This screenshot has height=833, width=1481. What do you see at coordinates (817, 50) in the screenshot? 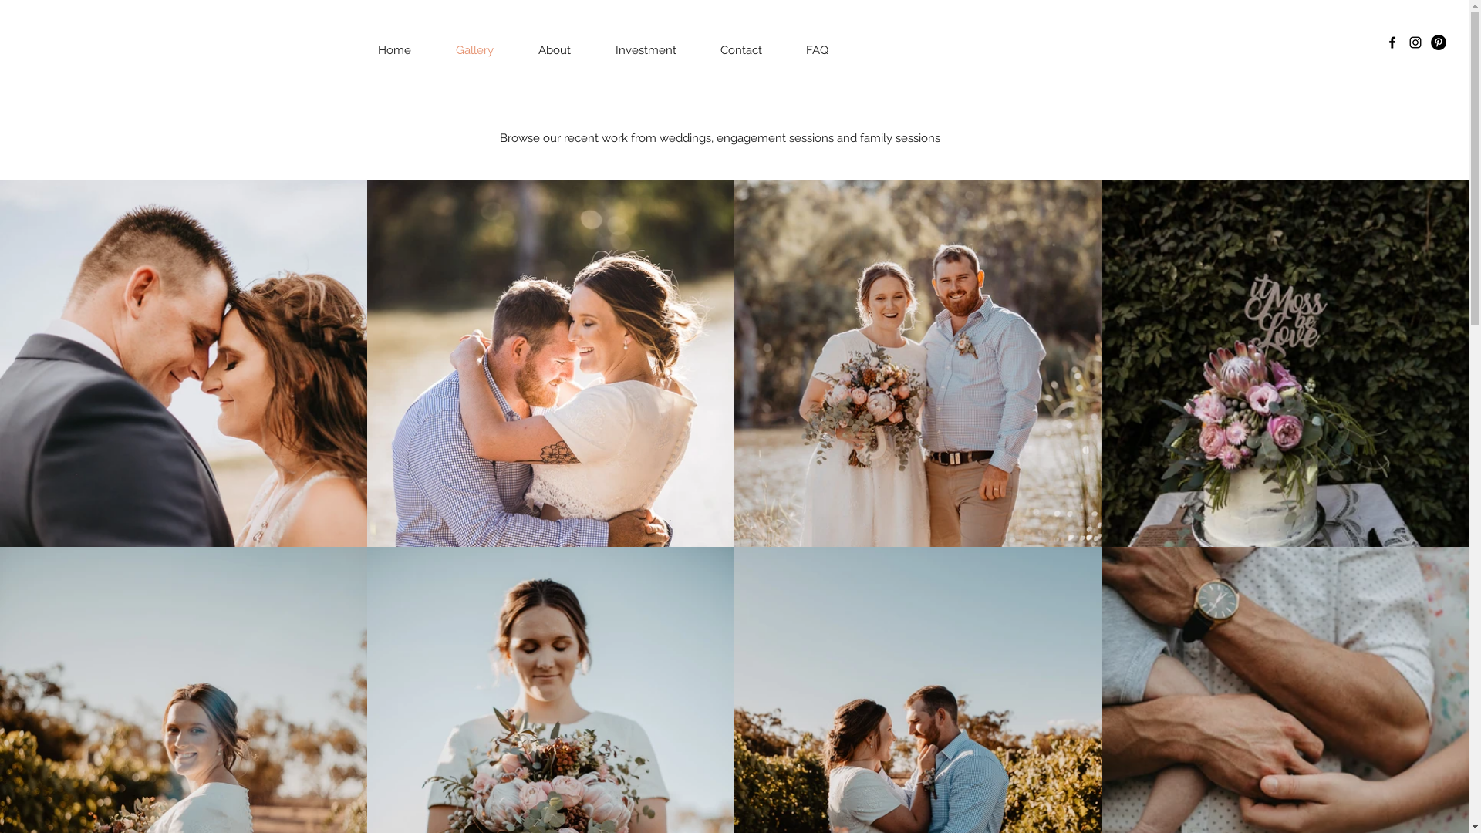
I see `FAQ` at bounding box center [817, 50].